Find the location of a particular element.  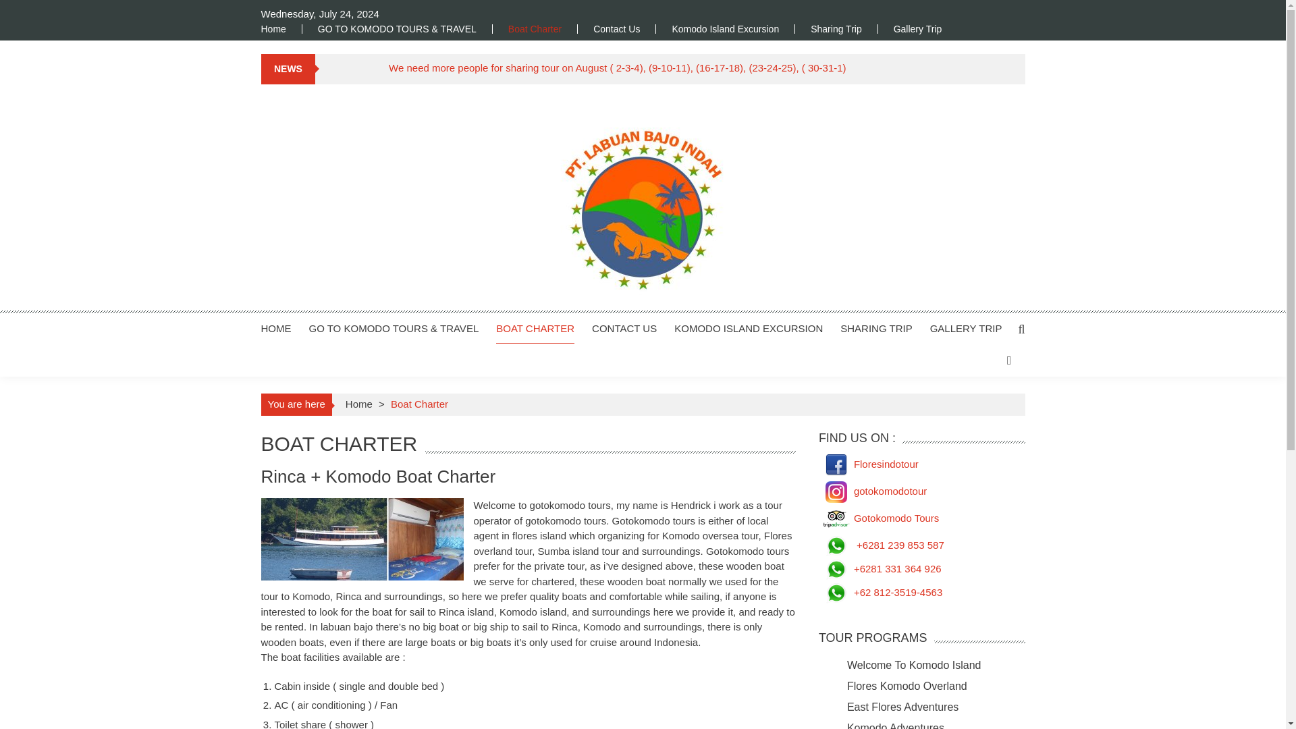

Sharing Trip is located at coordinates (836, 28).